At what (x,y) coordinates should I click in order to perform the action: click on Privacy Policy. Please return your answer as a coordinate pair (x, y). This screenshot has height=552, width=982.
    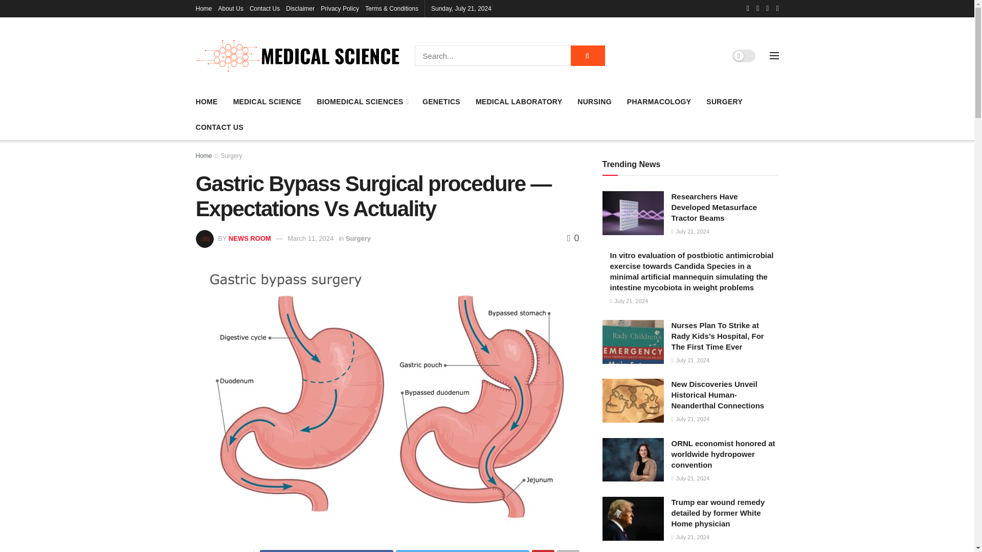
    Looking at the image, I should click on (340, 8).